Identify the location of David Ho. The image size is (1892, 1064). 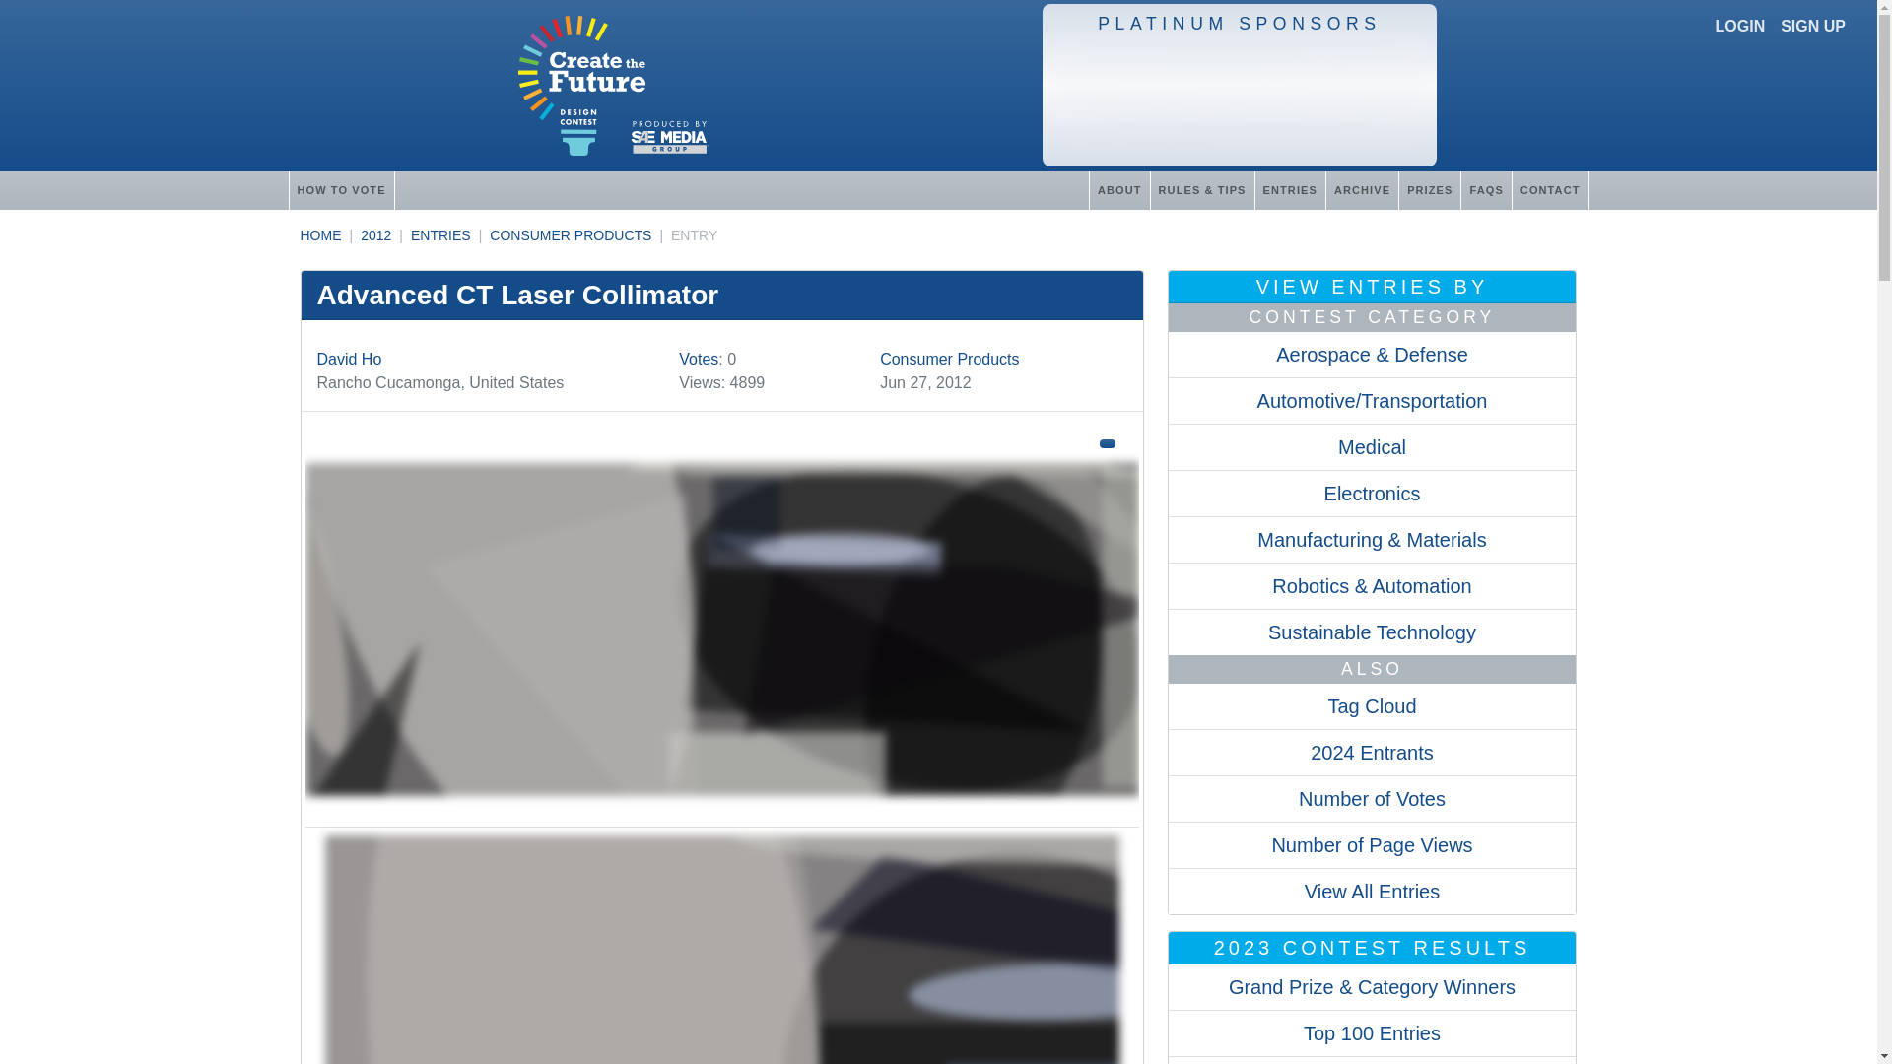
(349, 359).